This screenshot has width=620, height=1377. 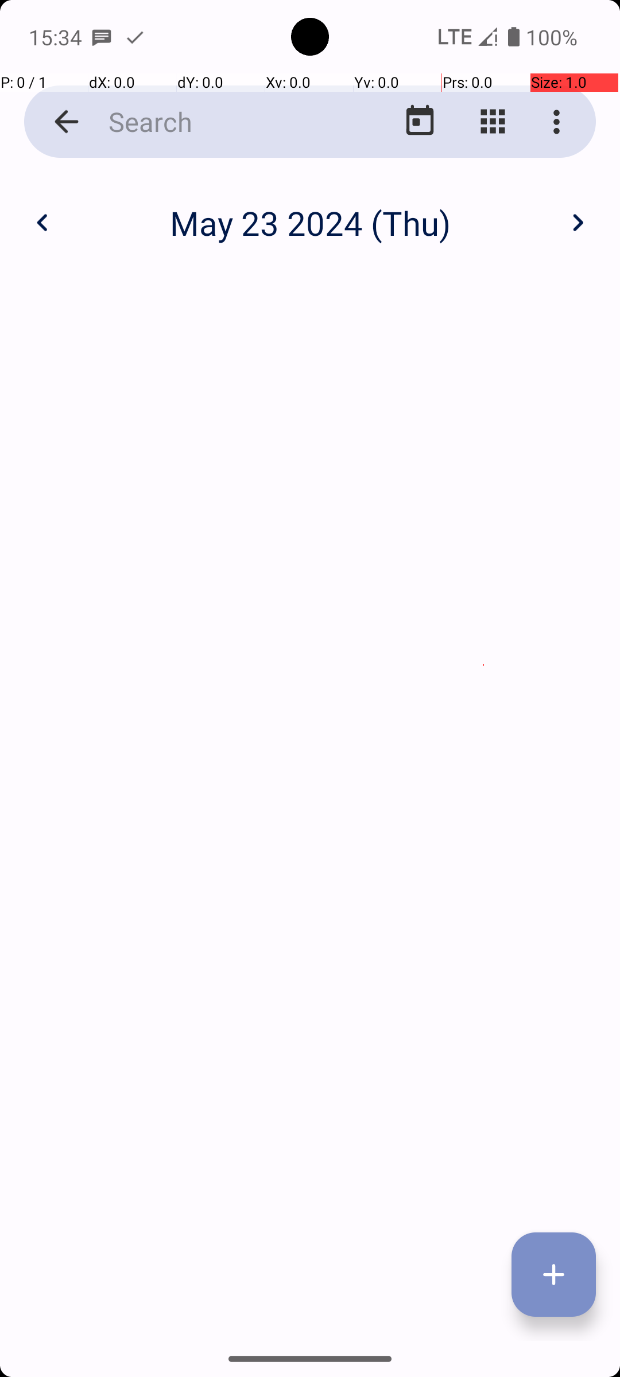 What do you see at coordinates (310, 281) in the screenshot?
I see `FEBRUARY` at bounding box center [310, 281].